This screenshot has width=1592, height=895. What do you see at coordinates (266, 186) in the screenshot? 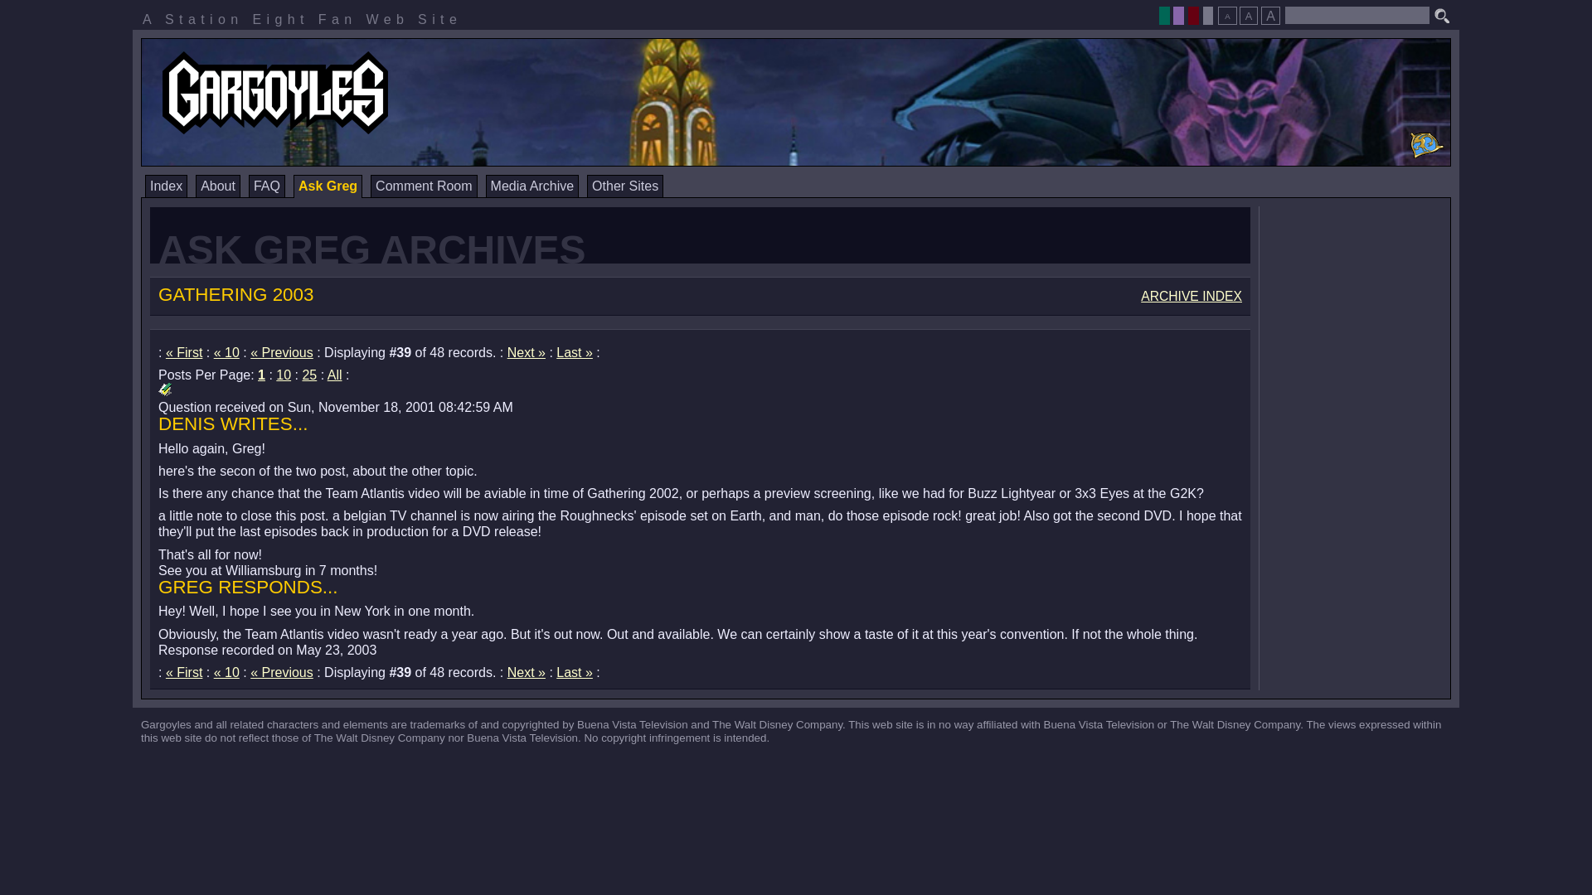
I see `FAQ` at bounding box center [266, 186].